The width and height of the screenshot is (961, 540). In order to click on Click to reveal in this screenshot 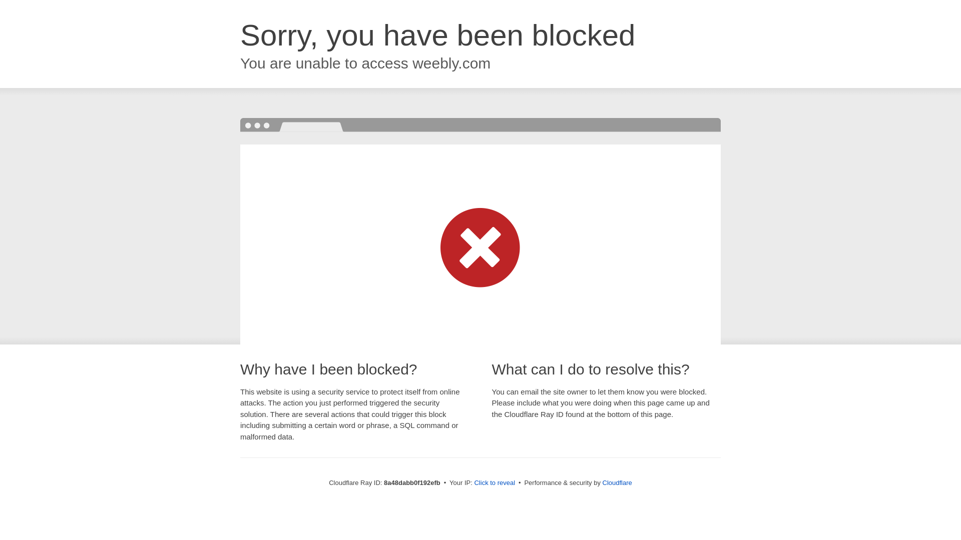, I will do `click(495, 483)`.